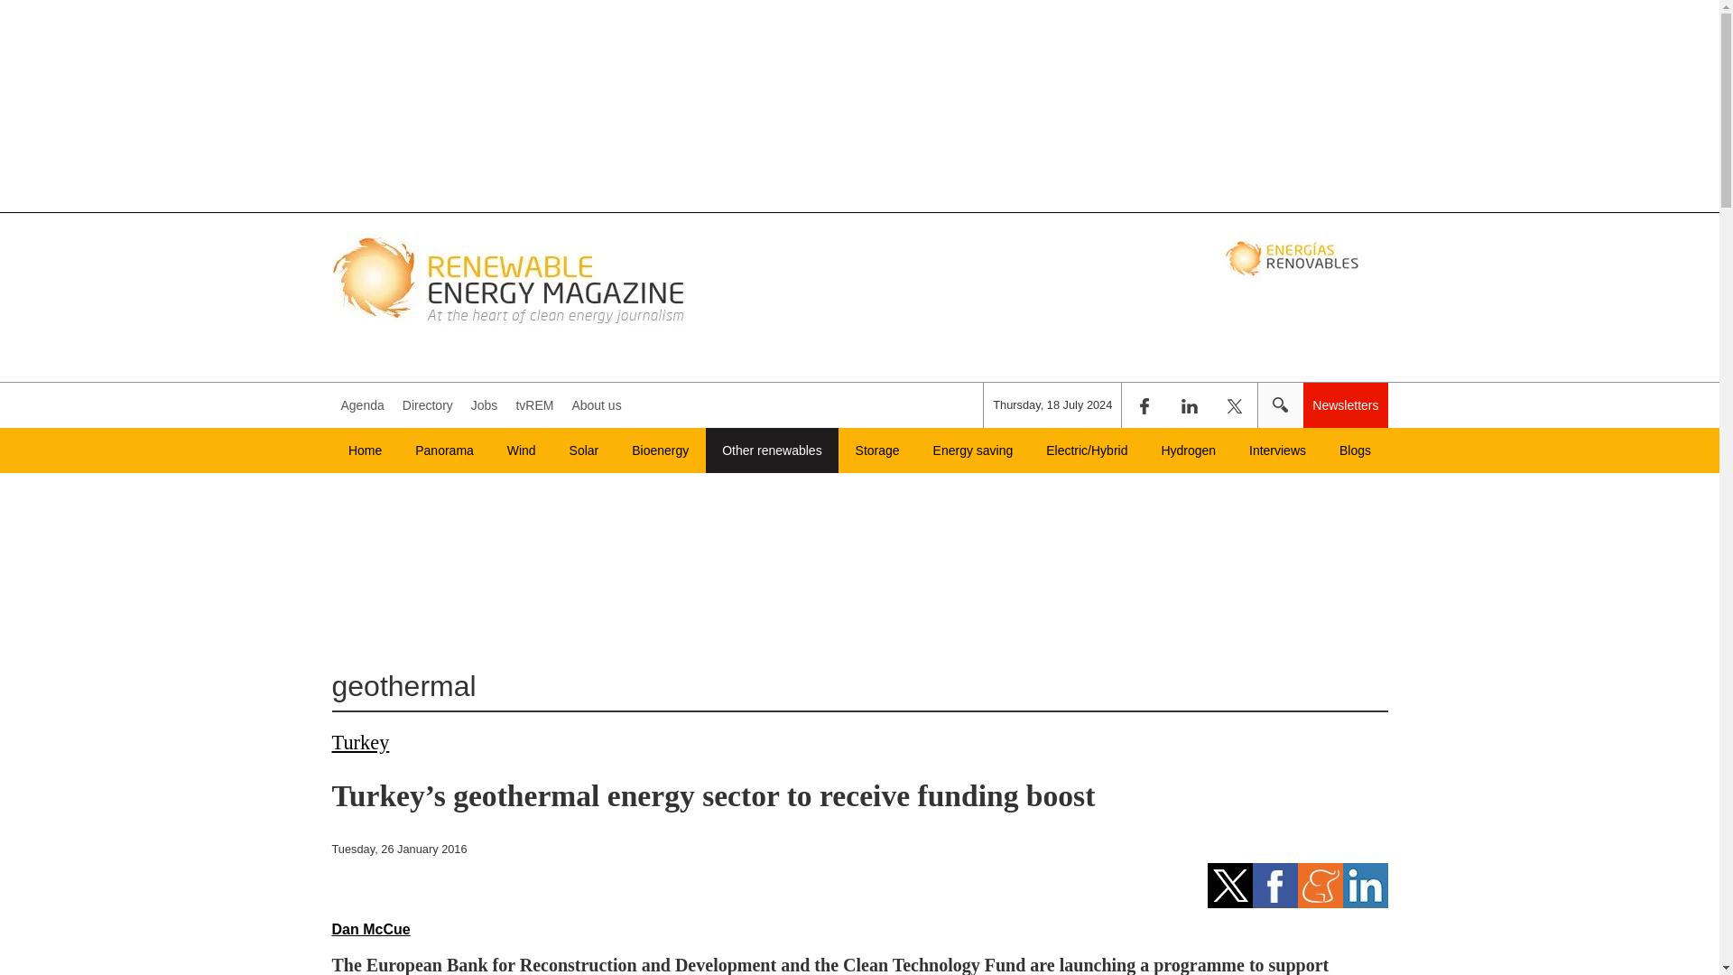 The height and width of the screenshot is (975, 1733). What do you see at coordinates (522, 450) in the screenshot?
I see `Go to Wind` at bounding box center [522, 450].